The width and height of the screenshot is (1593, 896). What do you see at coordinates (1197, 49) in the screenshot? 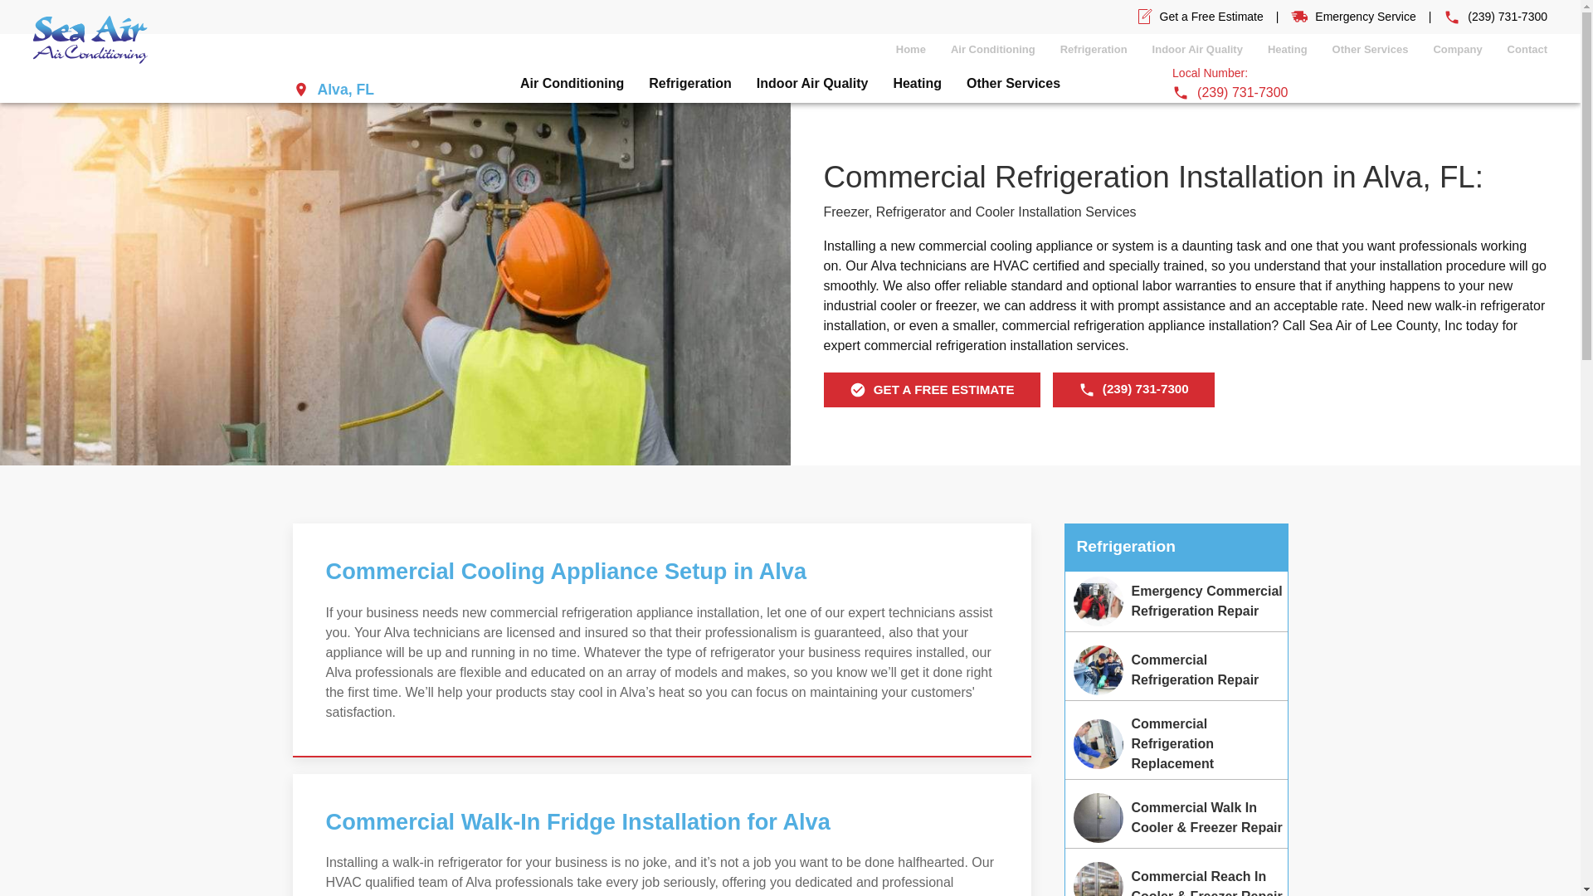
I see `Indoor Air Quality` at bounding box center [1197, 49].